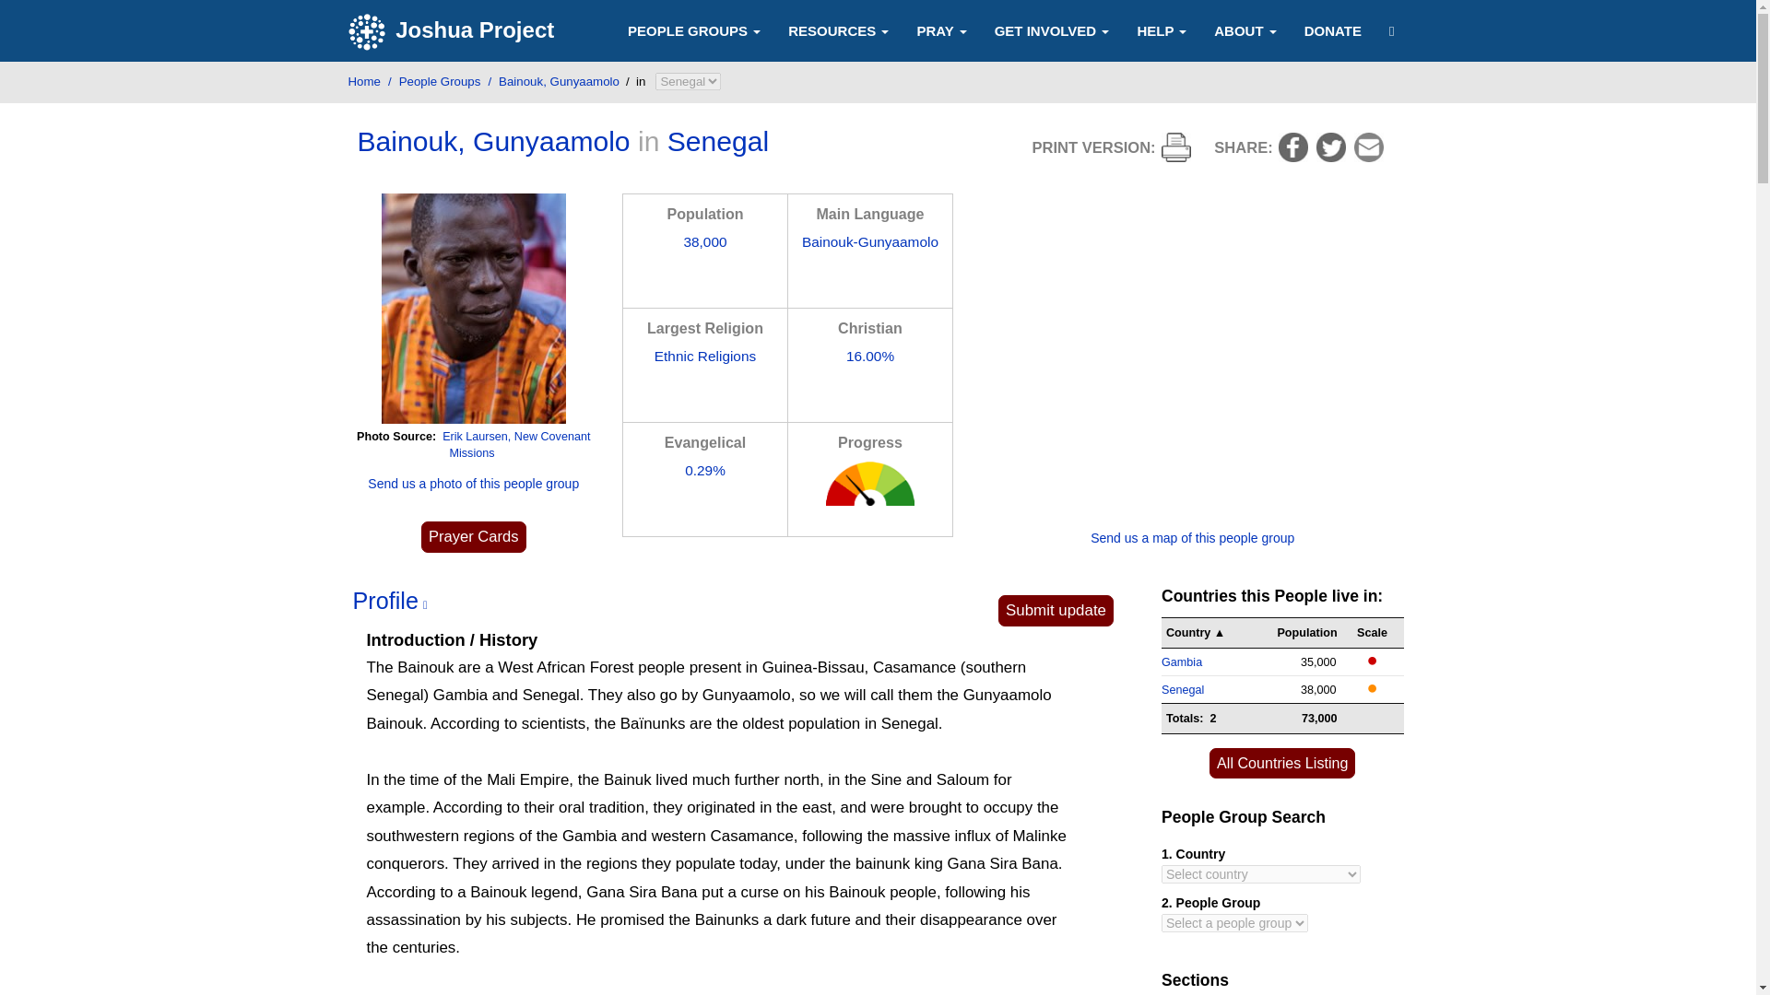 This screenshot has width=1770, height=995. I want to click on PEOPLE GROUPS, so click(694, 29).